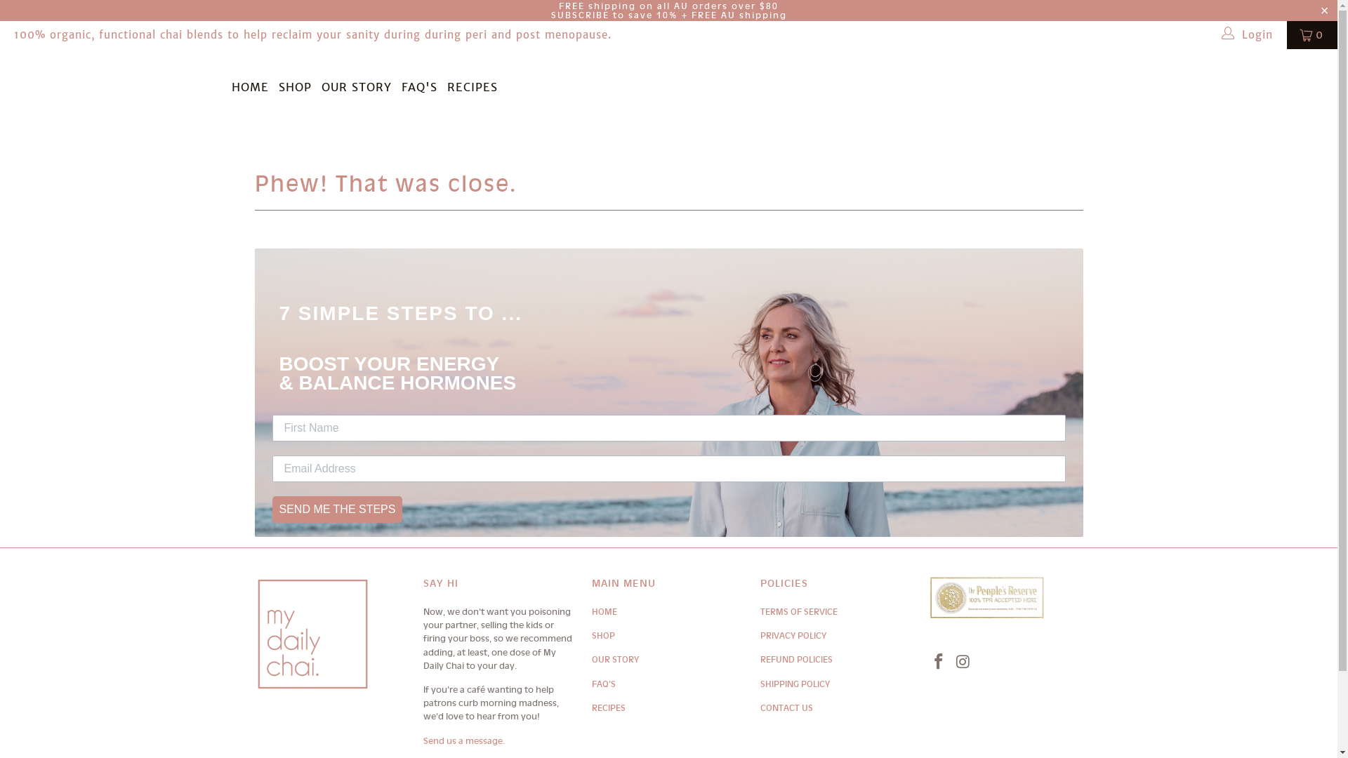 This screenshot has height=758, width=1348. Describe the element at coordinates (786, 707) in the screenshot. I see `CONTACT US` at that location.